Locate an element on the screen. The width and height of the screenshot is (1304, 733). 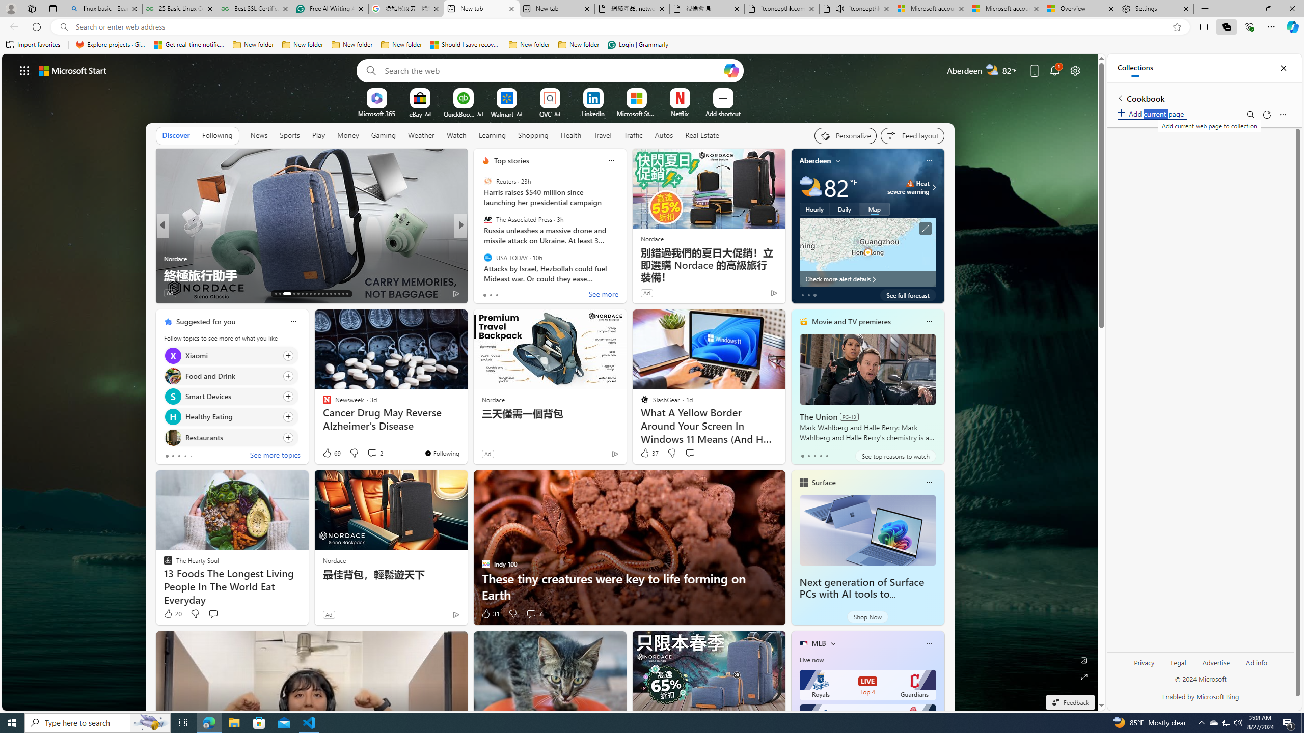
AutomationID: tab-27 is located at coordinates (339, 294).